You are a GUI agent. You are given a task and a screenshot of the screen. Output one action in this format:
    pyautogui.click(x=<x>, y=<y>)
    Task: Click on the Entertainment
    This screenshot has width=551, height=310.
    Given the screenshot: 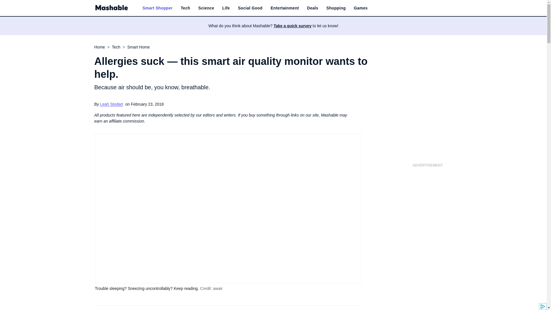 What is the action you would take?
    pyautogui.click(x=285, y=8)
    